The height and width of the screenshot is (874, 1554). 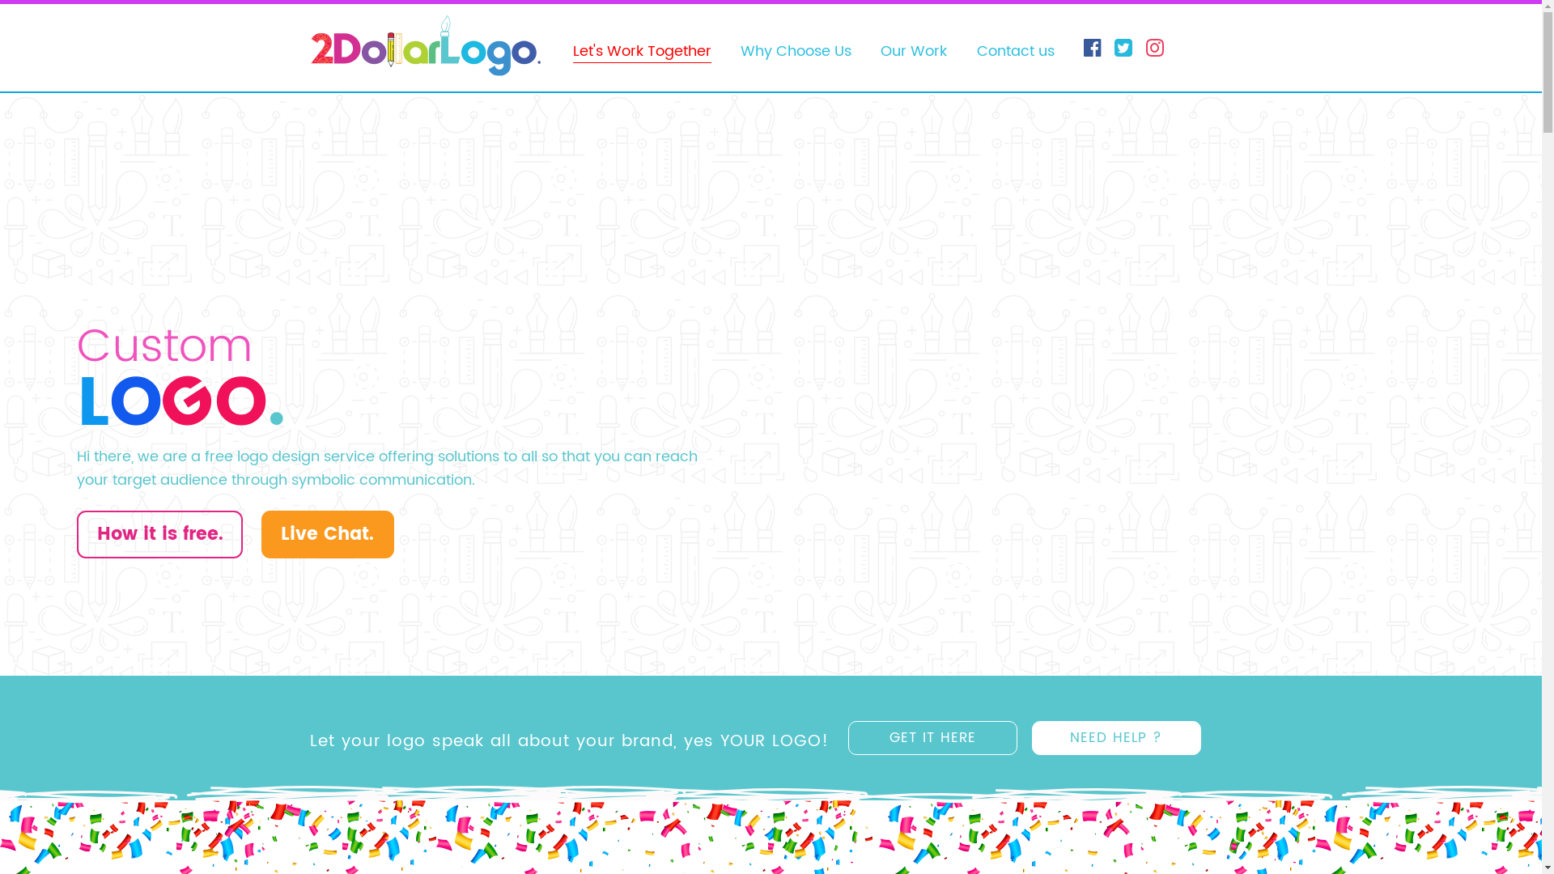 I want to click on Why Choose Us, so click(x=796, y=52).